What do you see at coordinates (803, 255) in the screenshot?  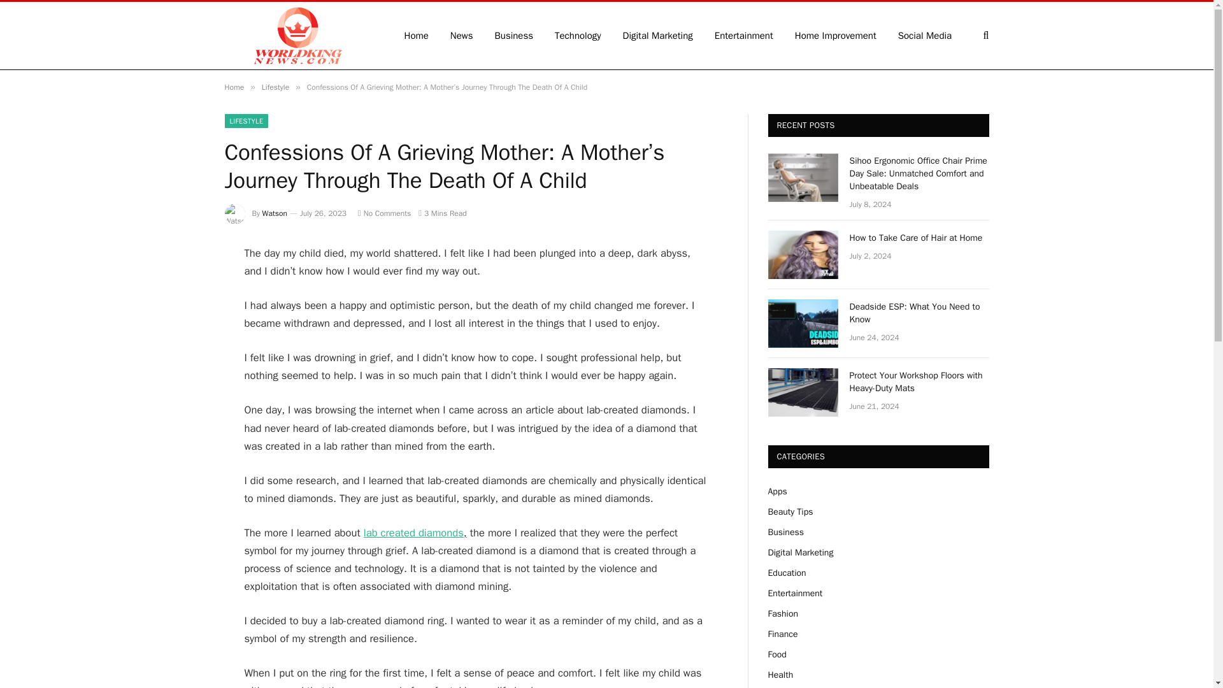 I see `How to Take Care of Hair at Home` at bounding box center [803, 255].